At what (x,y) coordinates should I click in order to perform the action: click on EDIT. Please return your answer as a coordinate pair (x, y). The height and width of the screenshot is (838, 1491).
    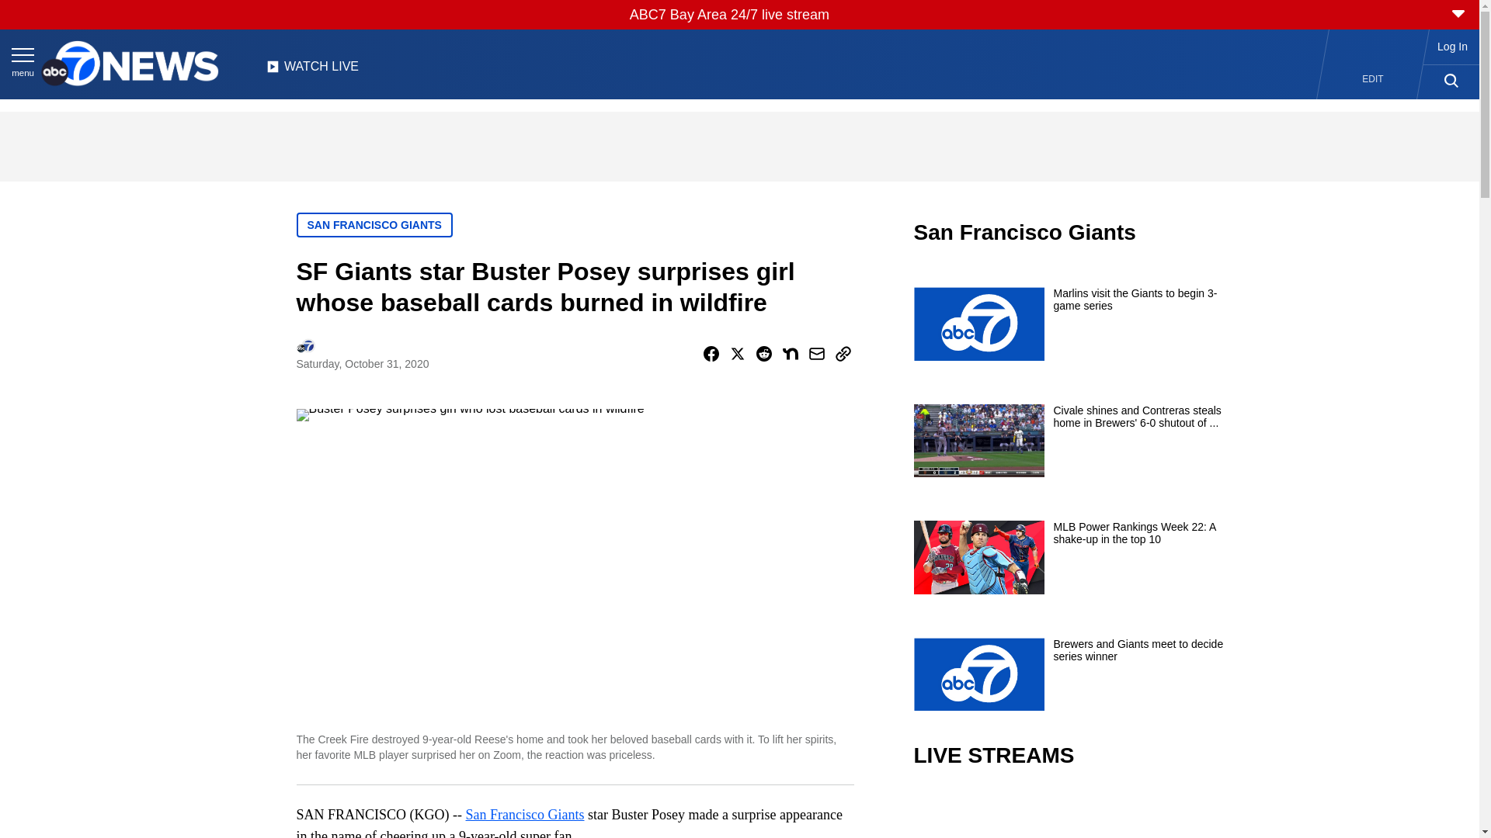
    Looking at the image, I should click on (1373, 79).